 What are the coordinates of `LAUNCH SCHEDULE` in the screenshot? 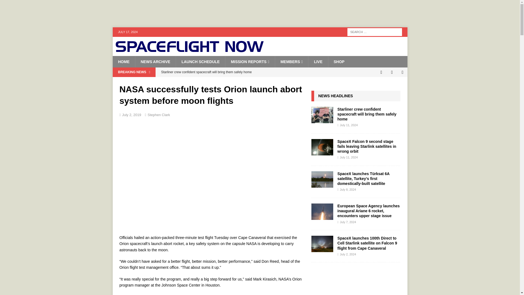 It's located at (200, 62).